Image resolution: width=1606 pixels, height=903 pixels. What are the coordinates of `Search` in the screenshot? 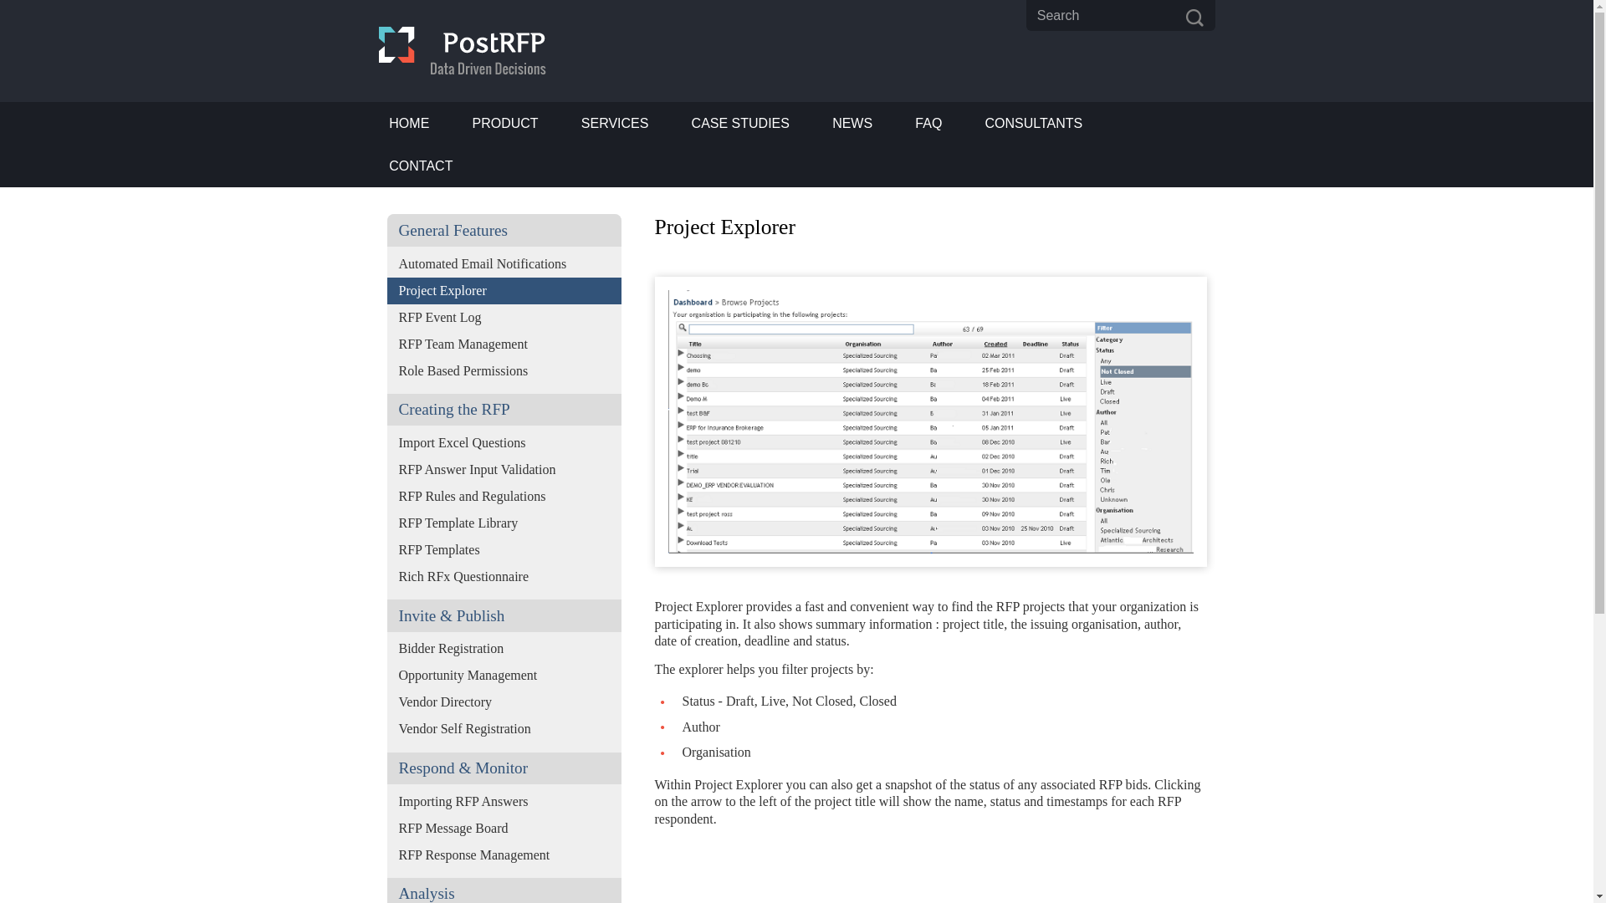 It's located at (1121, 15).